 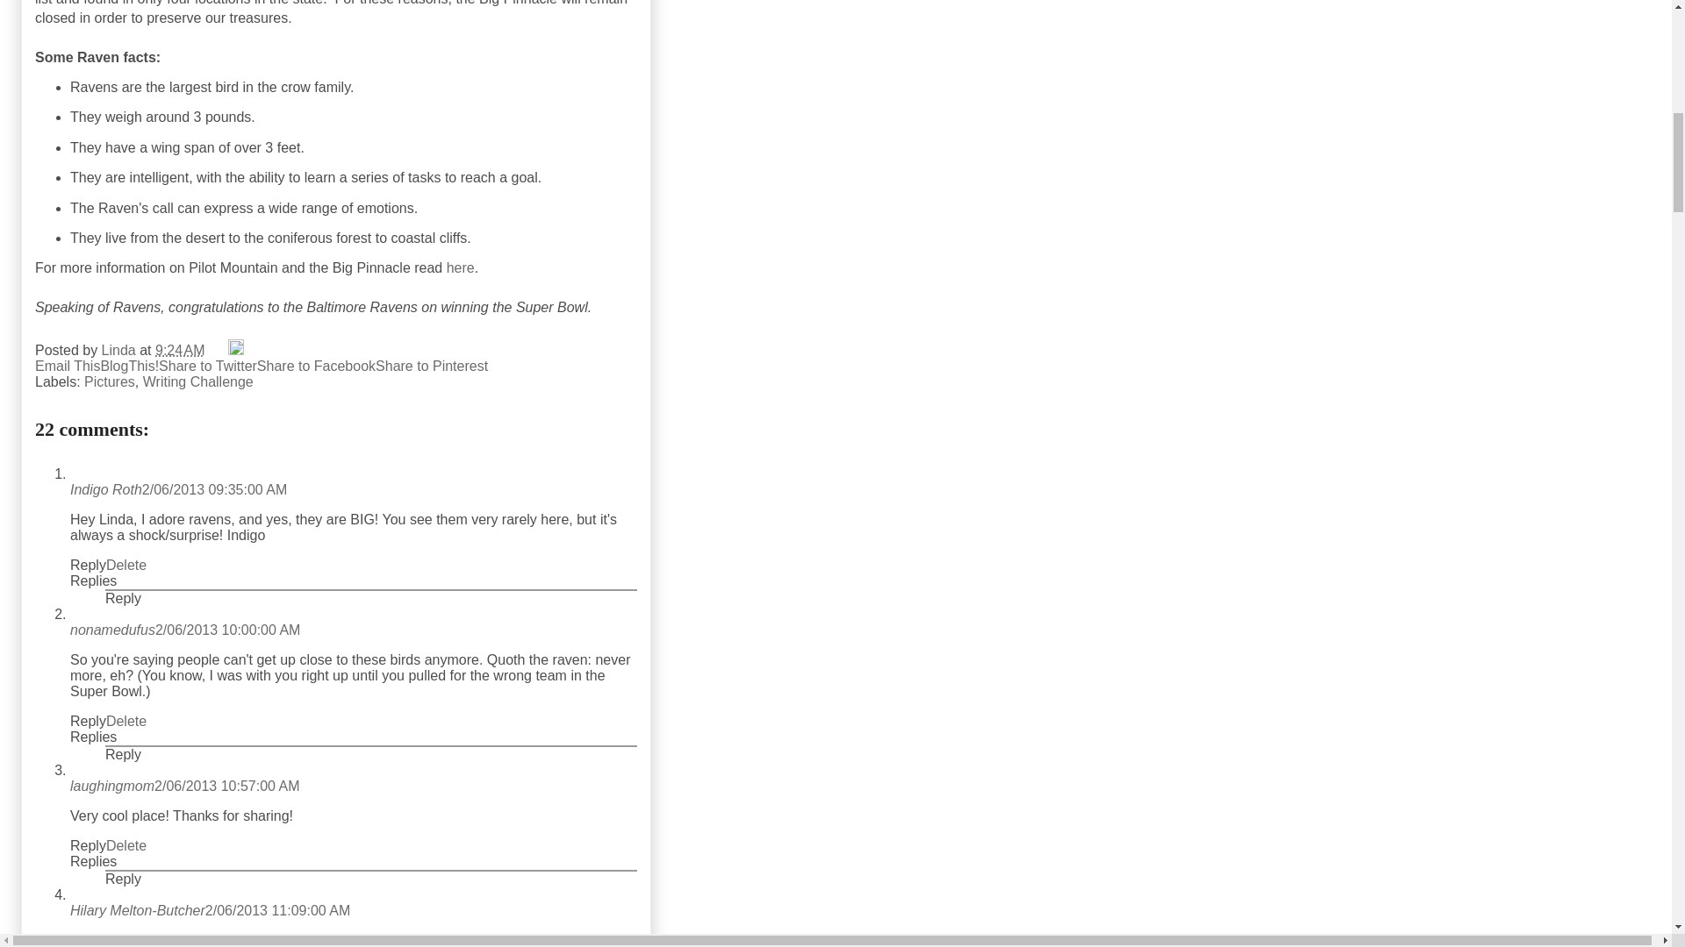 I want to click on Linda, so click(x=120, y=350).